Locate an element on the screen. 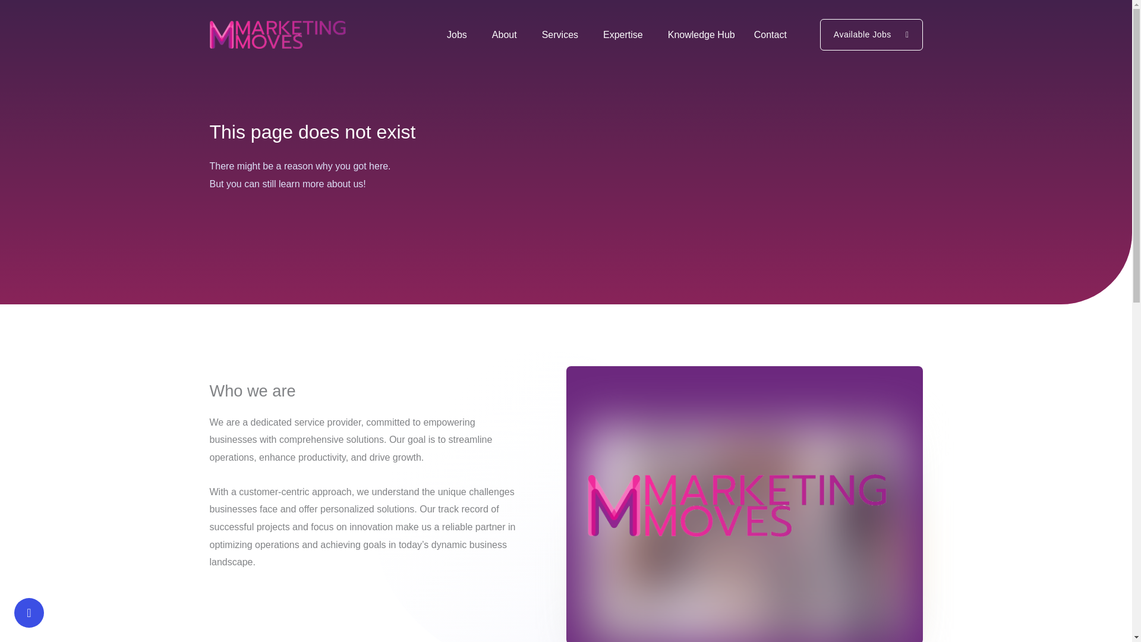 The height and width of the screenshot is (642, 1141). Expertise is located at coordinates (626, 34).